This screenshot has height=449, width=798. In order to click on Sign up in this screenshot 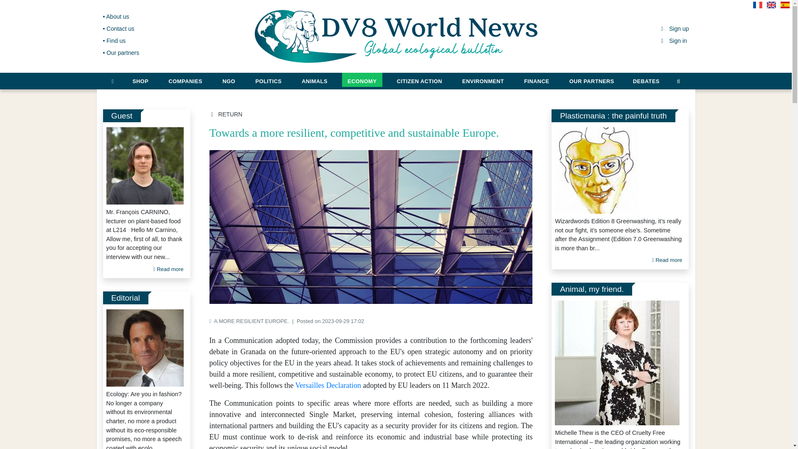, I will do `click(674, 28)`.